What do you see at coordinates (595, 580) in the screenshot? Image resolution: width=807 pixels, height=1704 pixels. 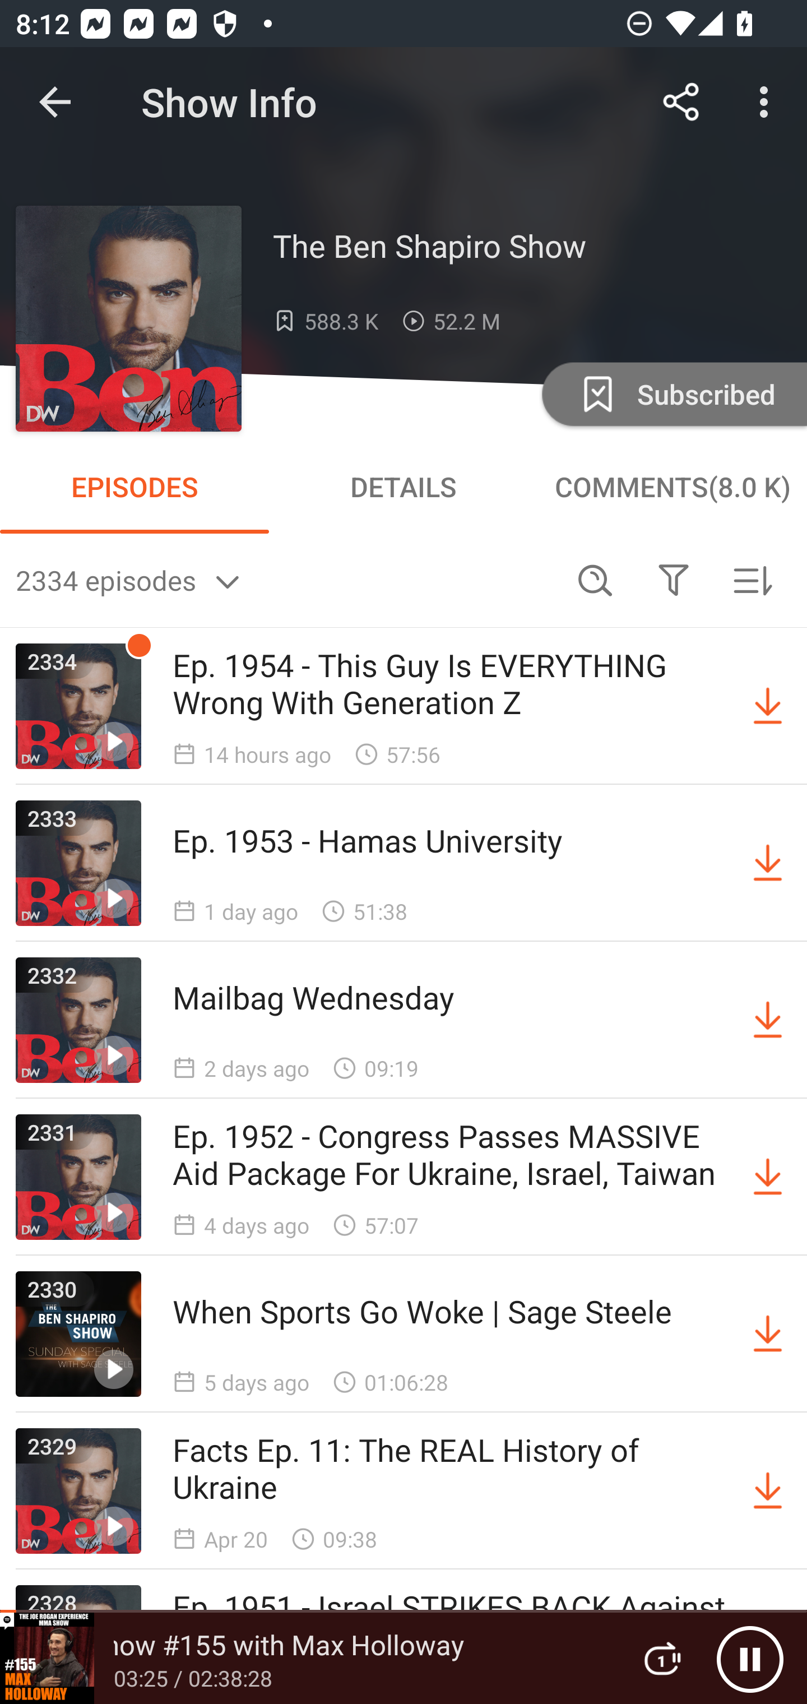 I see ` Search` at bounding box center [595, 580].